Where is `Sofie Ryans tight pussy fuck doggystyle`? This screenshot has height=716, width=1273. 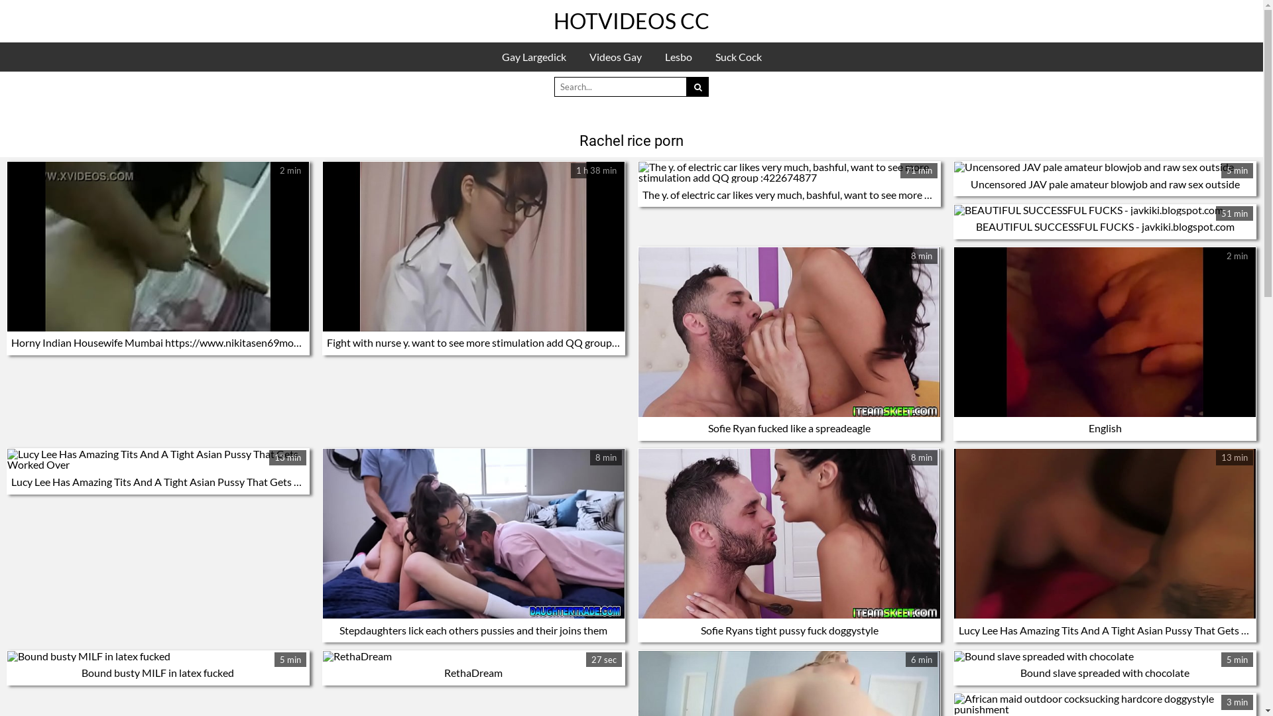 Sofie Ryans tight pussy fuck doggystyle is located at coordinates (789, 534).